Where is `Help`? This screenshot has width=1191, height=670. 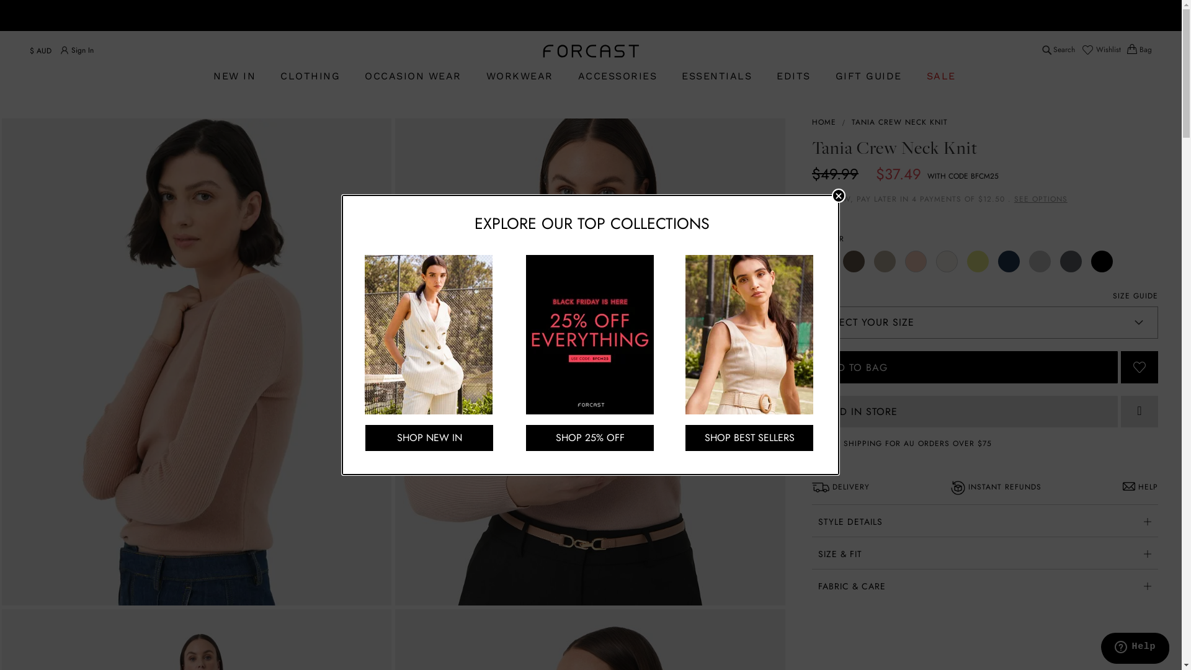
Help is located at coordinates (1135, 649).